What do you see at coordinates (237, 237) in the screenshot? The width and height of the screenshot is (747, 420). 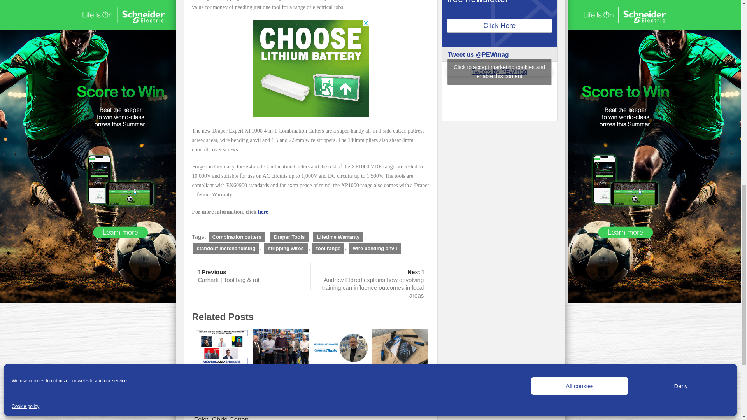 I see `Combination cutters` at bounding box center [237, 237].